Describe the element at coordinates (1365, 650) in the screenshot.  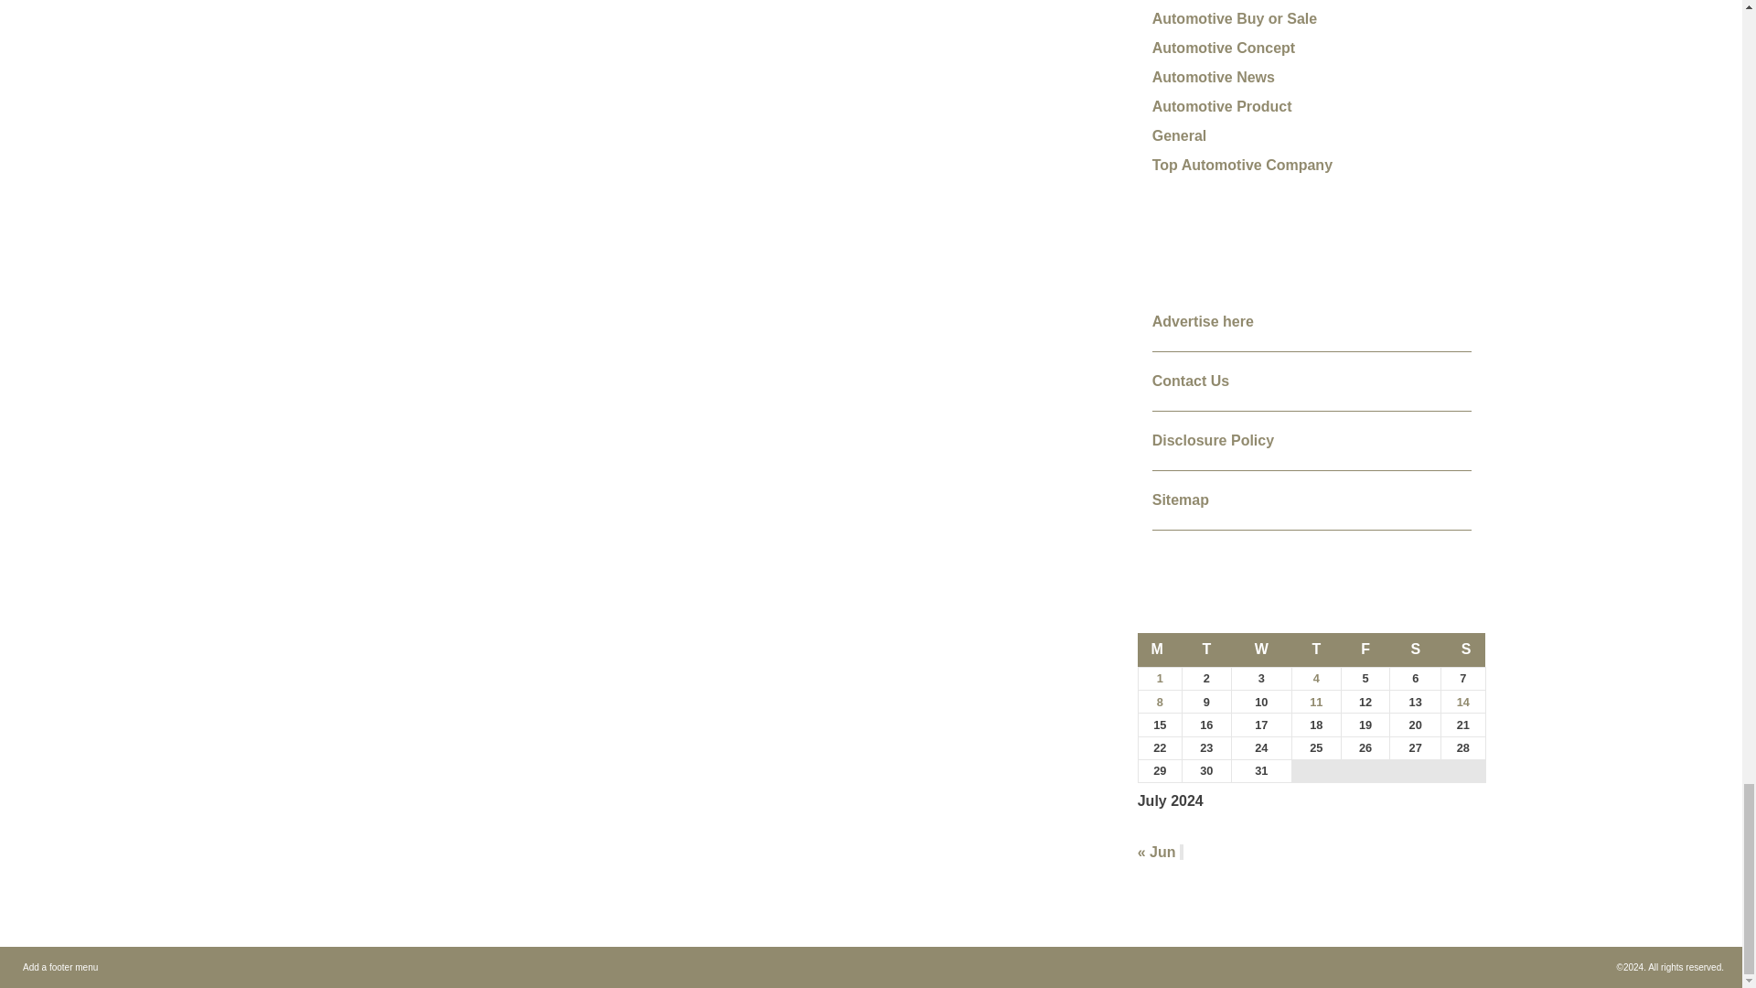
I see `Friday` at that location.